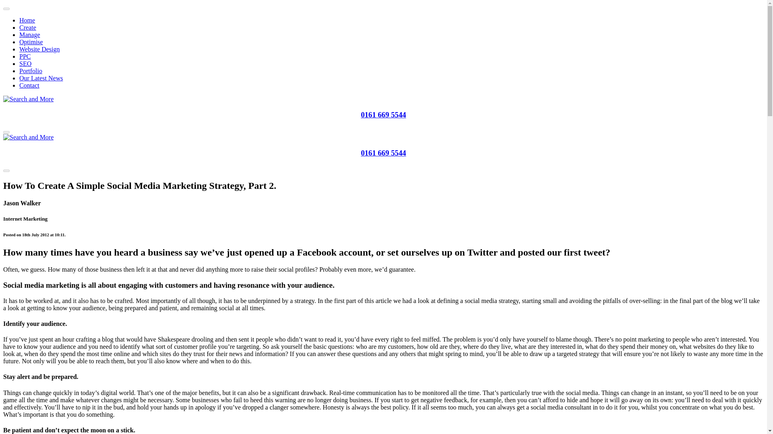  I want to click on Create, so click(28, 27).